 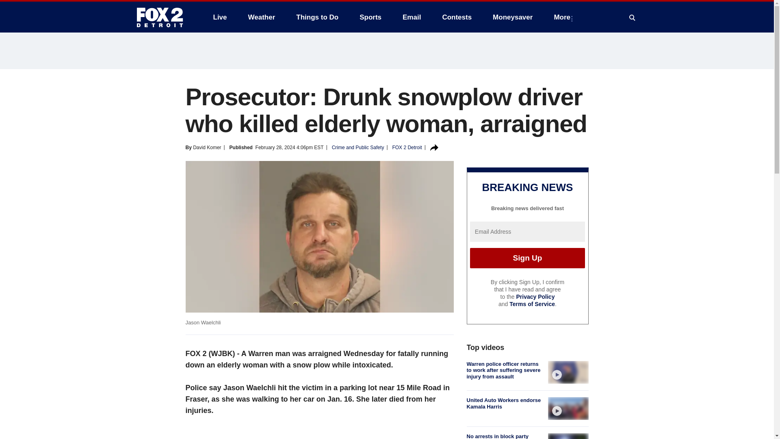 What do you see at coordinates (457, 17) in the screenshot?
I see `Contests` at bounding box center [457, 17].